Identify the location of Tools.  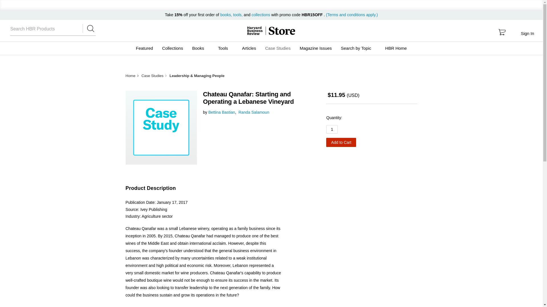
(225, 48).